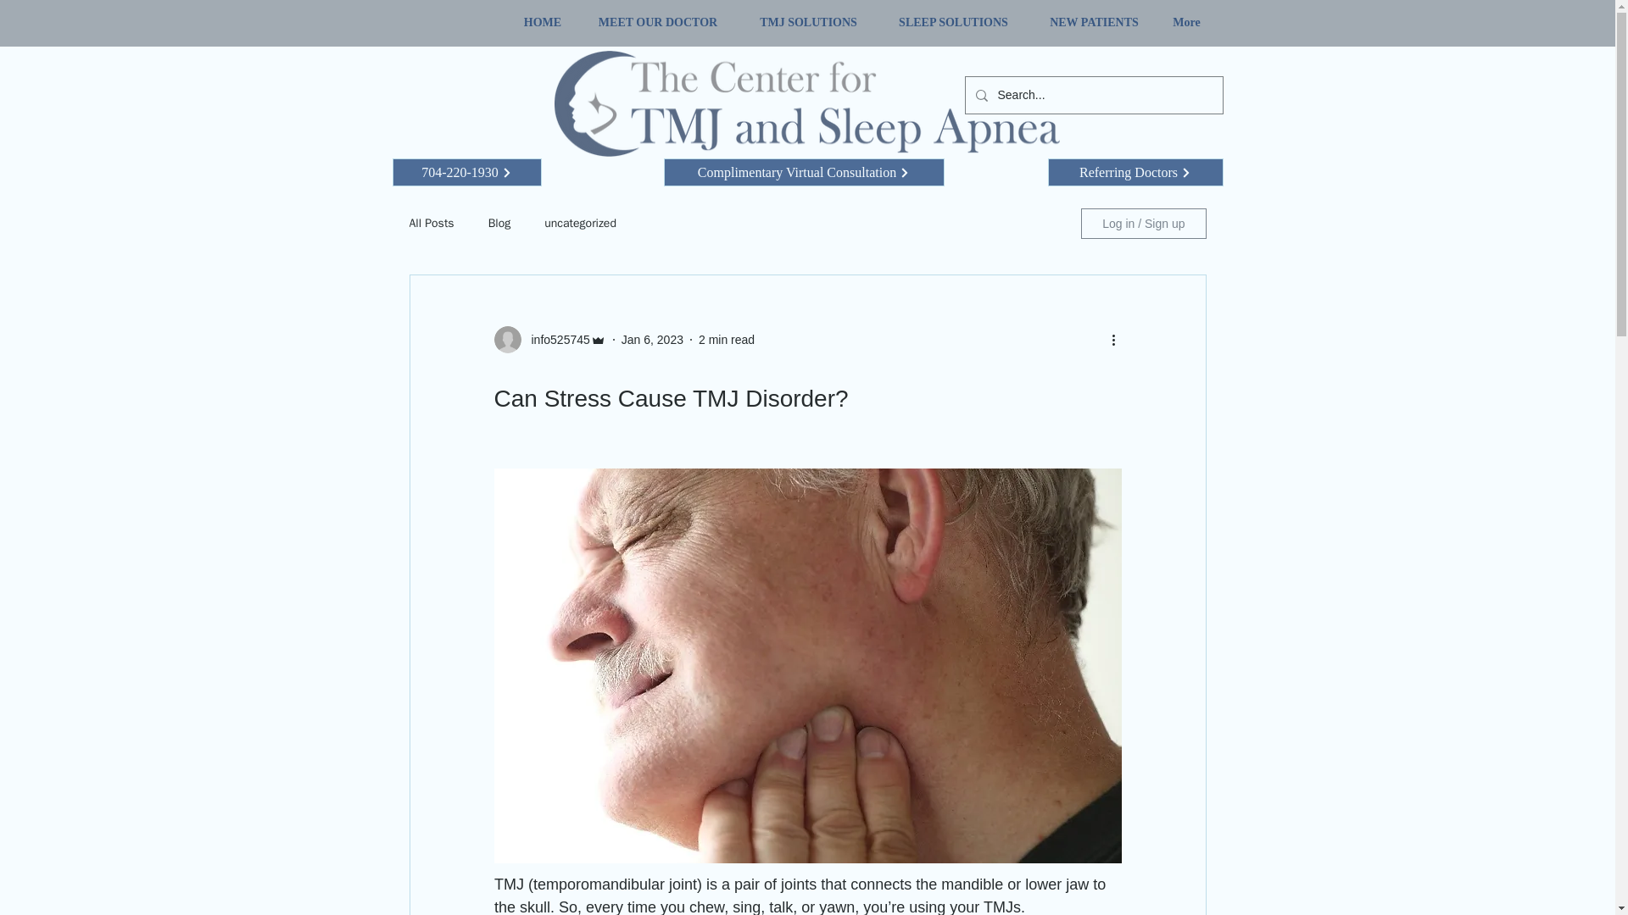 The height and width of the screenshot is (915, 1628). What do you see at coordinates (580, 224) in the screenshot?
I see `uncategorized` at bounding box center [580, 224].